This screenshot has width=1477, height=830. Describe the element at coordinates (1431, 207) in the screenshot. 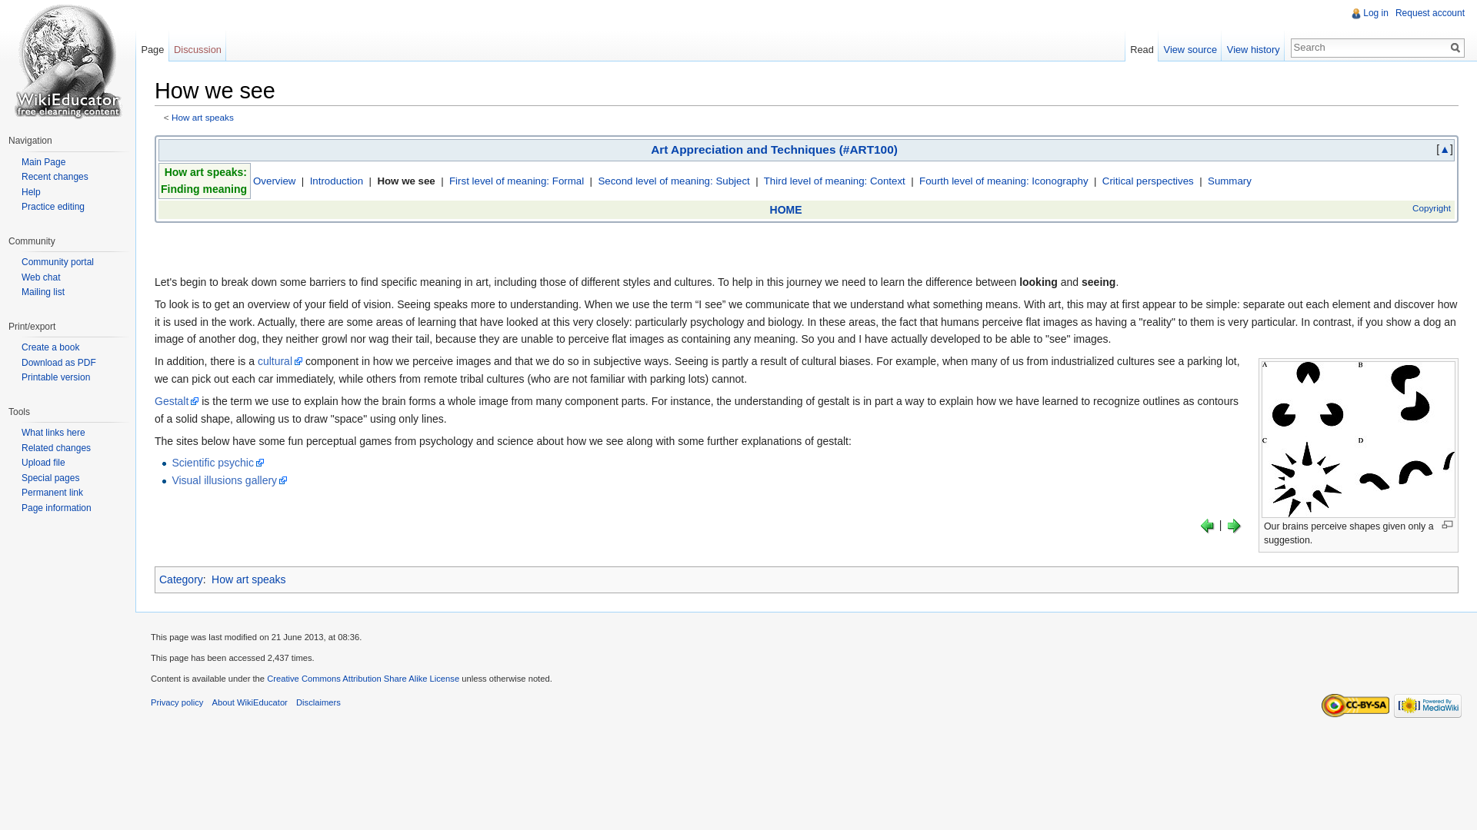

I see `Copyright` at that location.